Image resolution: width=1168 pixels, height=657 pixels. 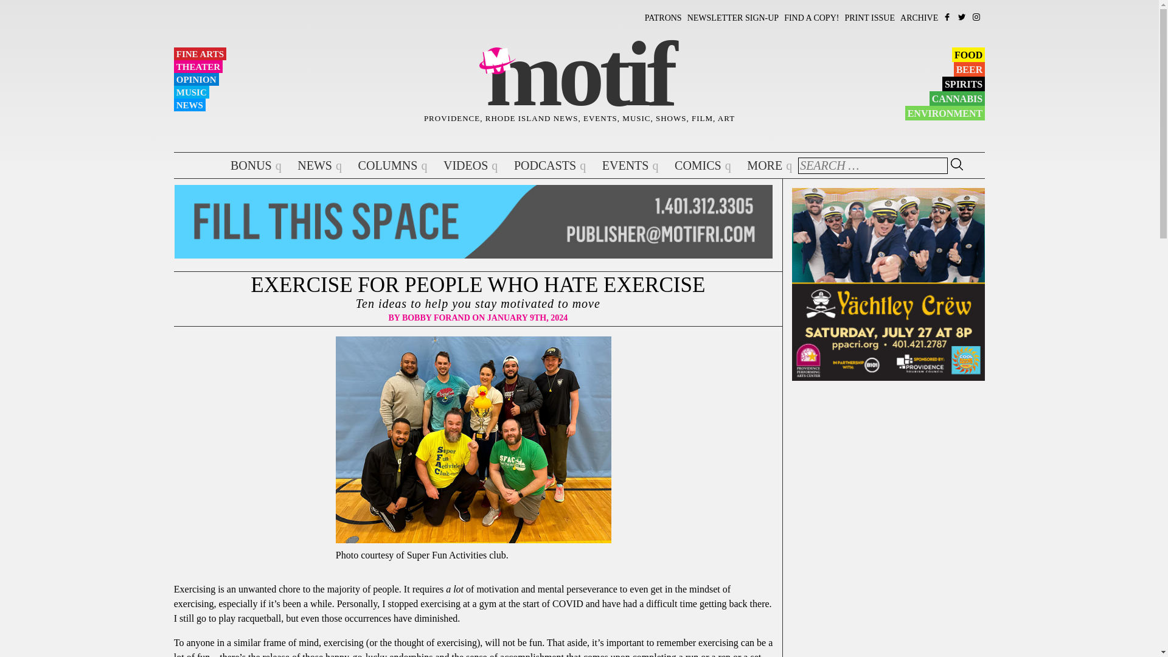 What do you see at coordinates (962, 16) in the screenshot?
I see `TWITTER` at bounding box center [962, 16].